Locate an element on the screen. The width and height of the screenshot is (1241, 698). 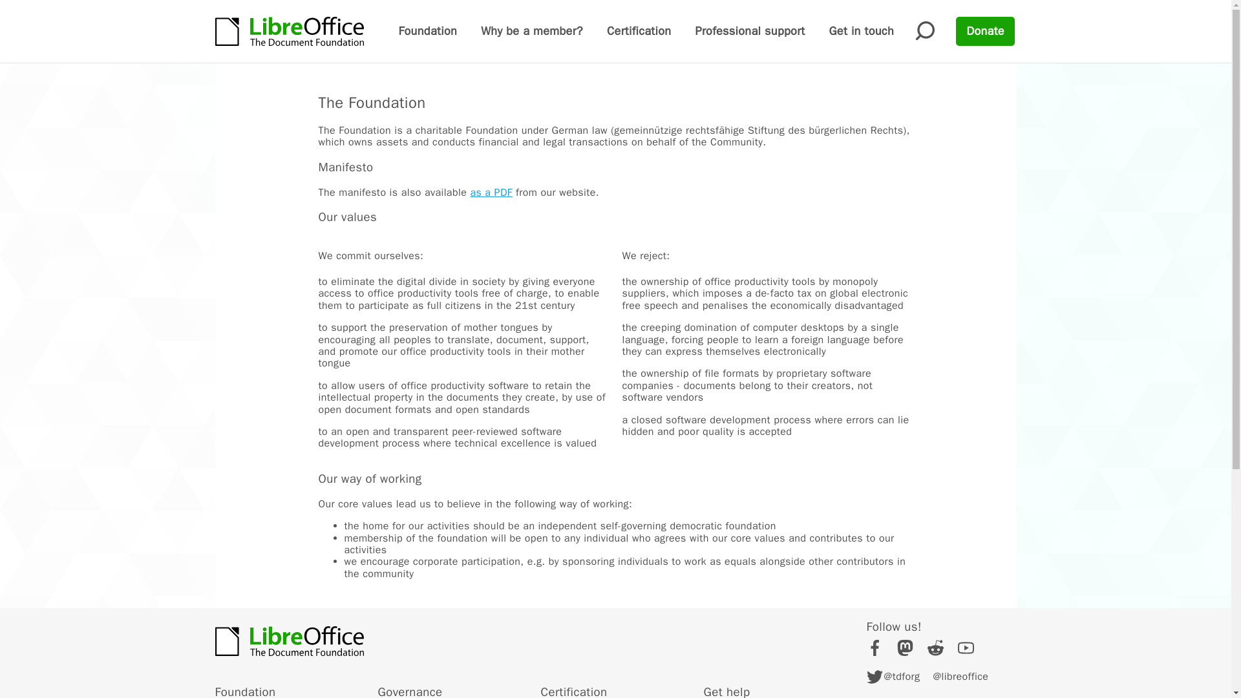
Get in touch is located at coordinates (861, 31).